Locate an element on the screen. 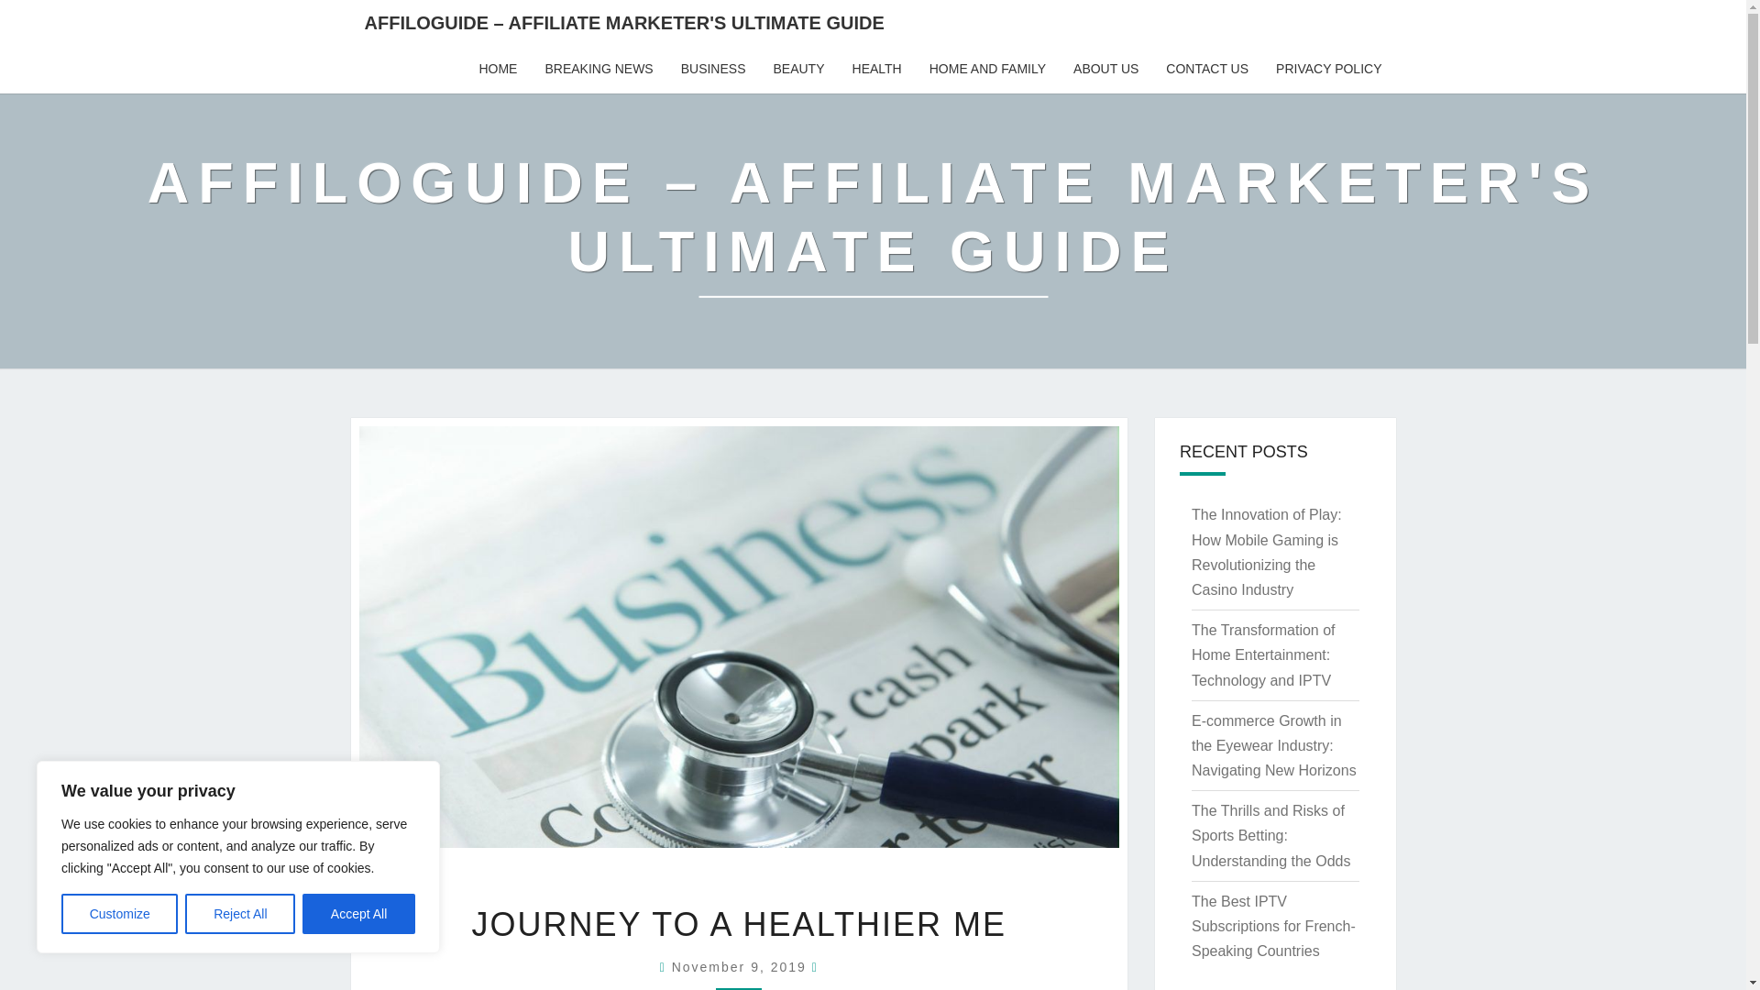 The height and width of the screenshot is (990, 1760). BEAUTY is located at coordinates (797, 69).